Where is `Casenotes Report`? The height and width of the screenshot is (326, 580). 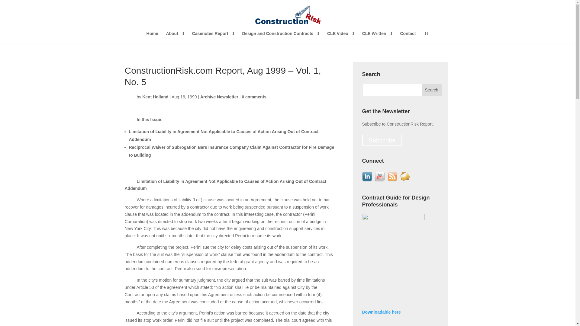
Casenotes Report is located at coordinates (213, 37).